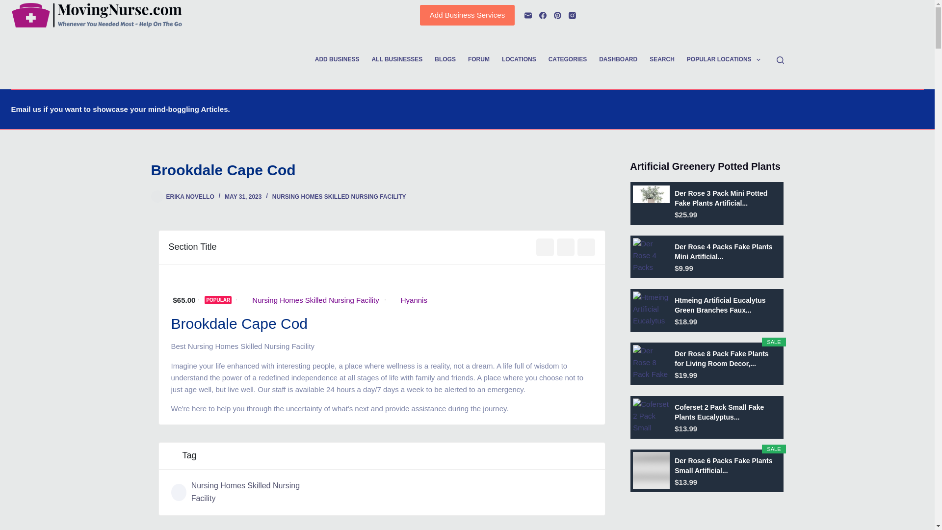 This screenshot has width=942, height=530. What do you see at coordinates (723, 60) in the screenshot?
I see `POPULAR LOCATIONS` at bounding box center [723, 60].